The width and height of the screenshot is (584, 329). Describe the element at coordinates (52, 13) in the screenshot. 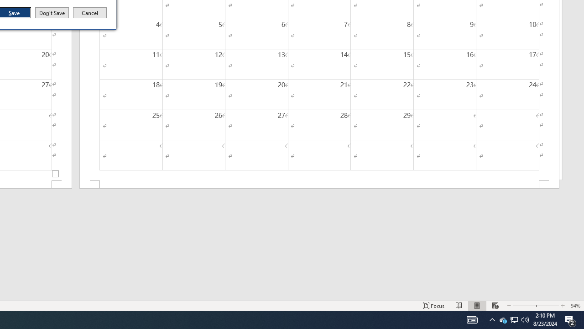

I see `User Promoted Notification Area` at that location.